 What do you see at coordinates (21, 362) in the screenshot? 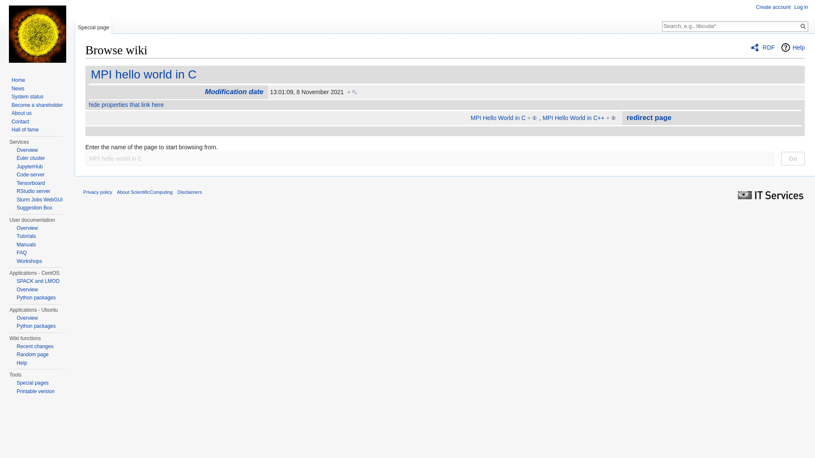
I see `The place to find out` at bounding box center [21, 362].